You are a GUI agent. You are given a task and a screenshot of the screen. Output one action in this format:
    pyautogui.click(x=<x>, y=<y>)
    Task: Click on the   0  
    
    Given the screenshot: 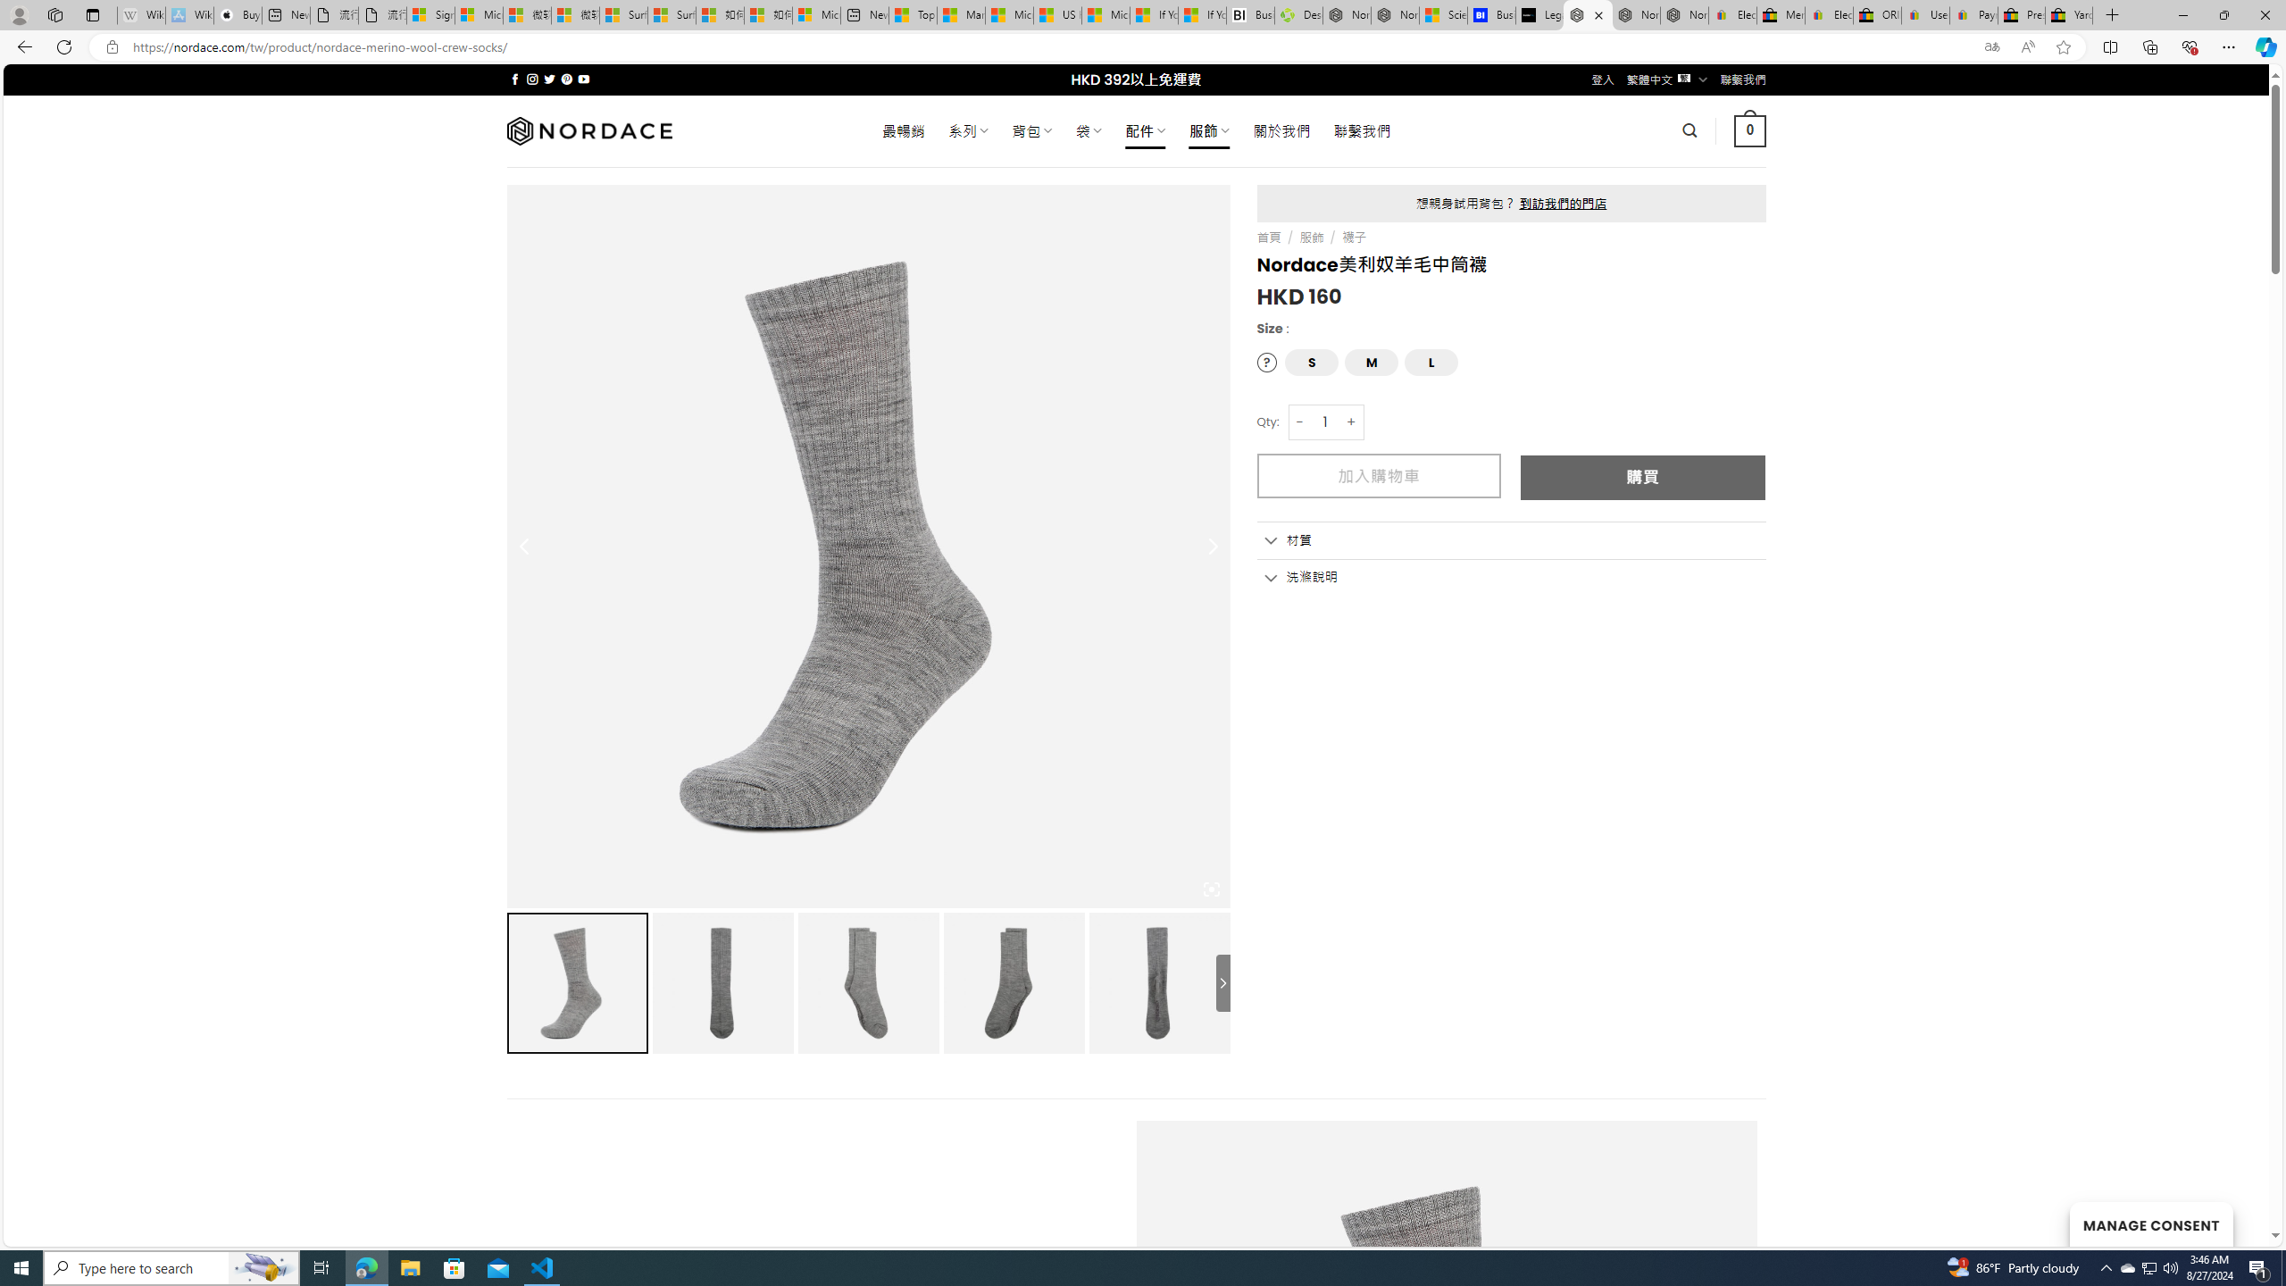 What is the action you would take?
    pyautogui.click(x=1750, y=130)
    